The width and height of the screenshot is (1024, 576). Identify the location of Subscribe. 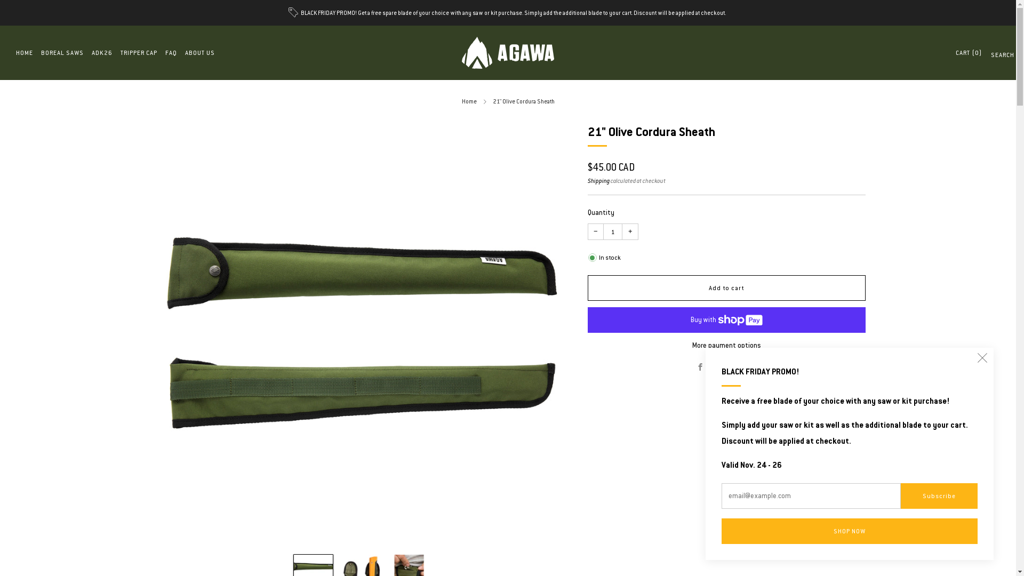
(939, 496).